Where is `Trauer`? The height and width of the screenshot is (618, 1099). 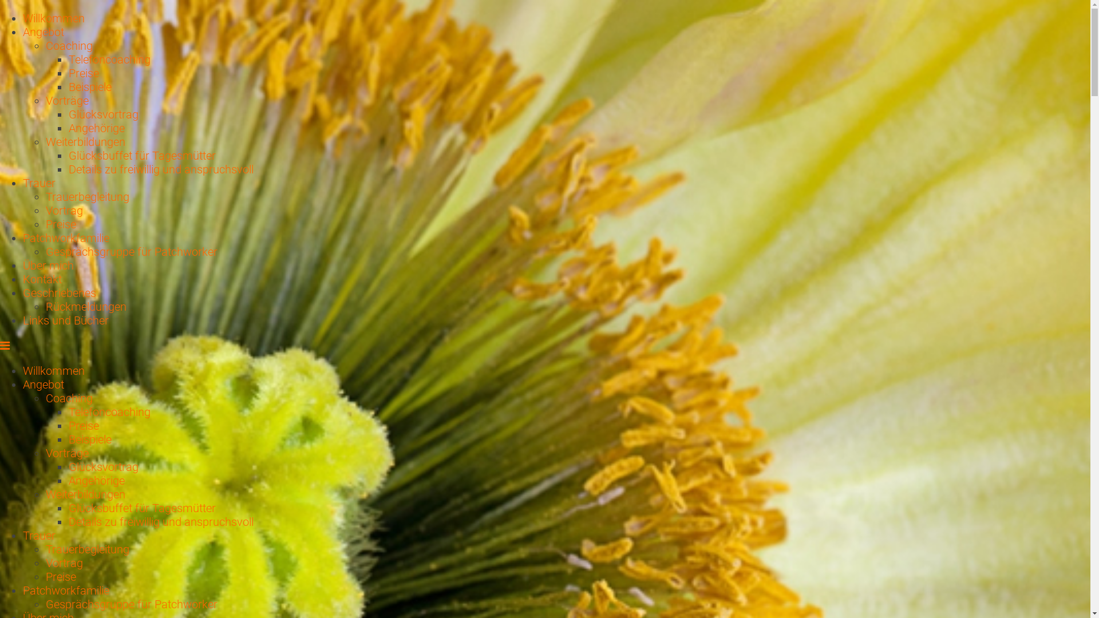 Trauer is located at coordinates (39, 183).